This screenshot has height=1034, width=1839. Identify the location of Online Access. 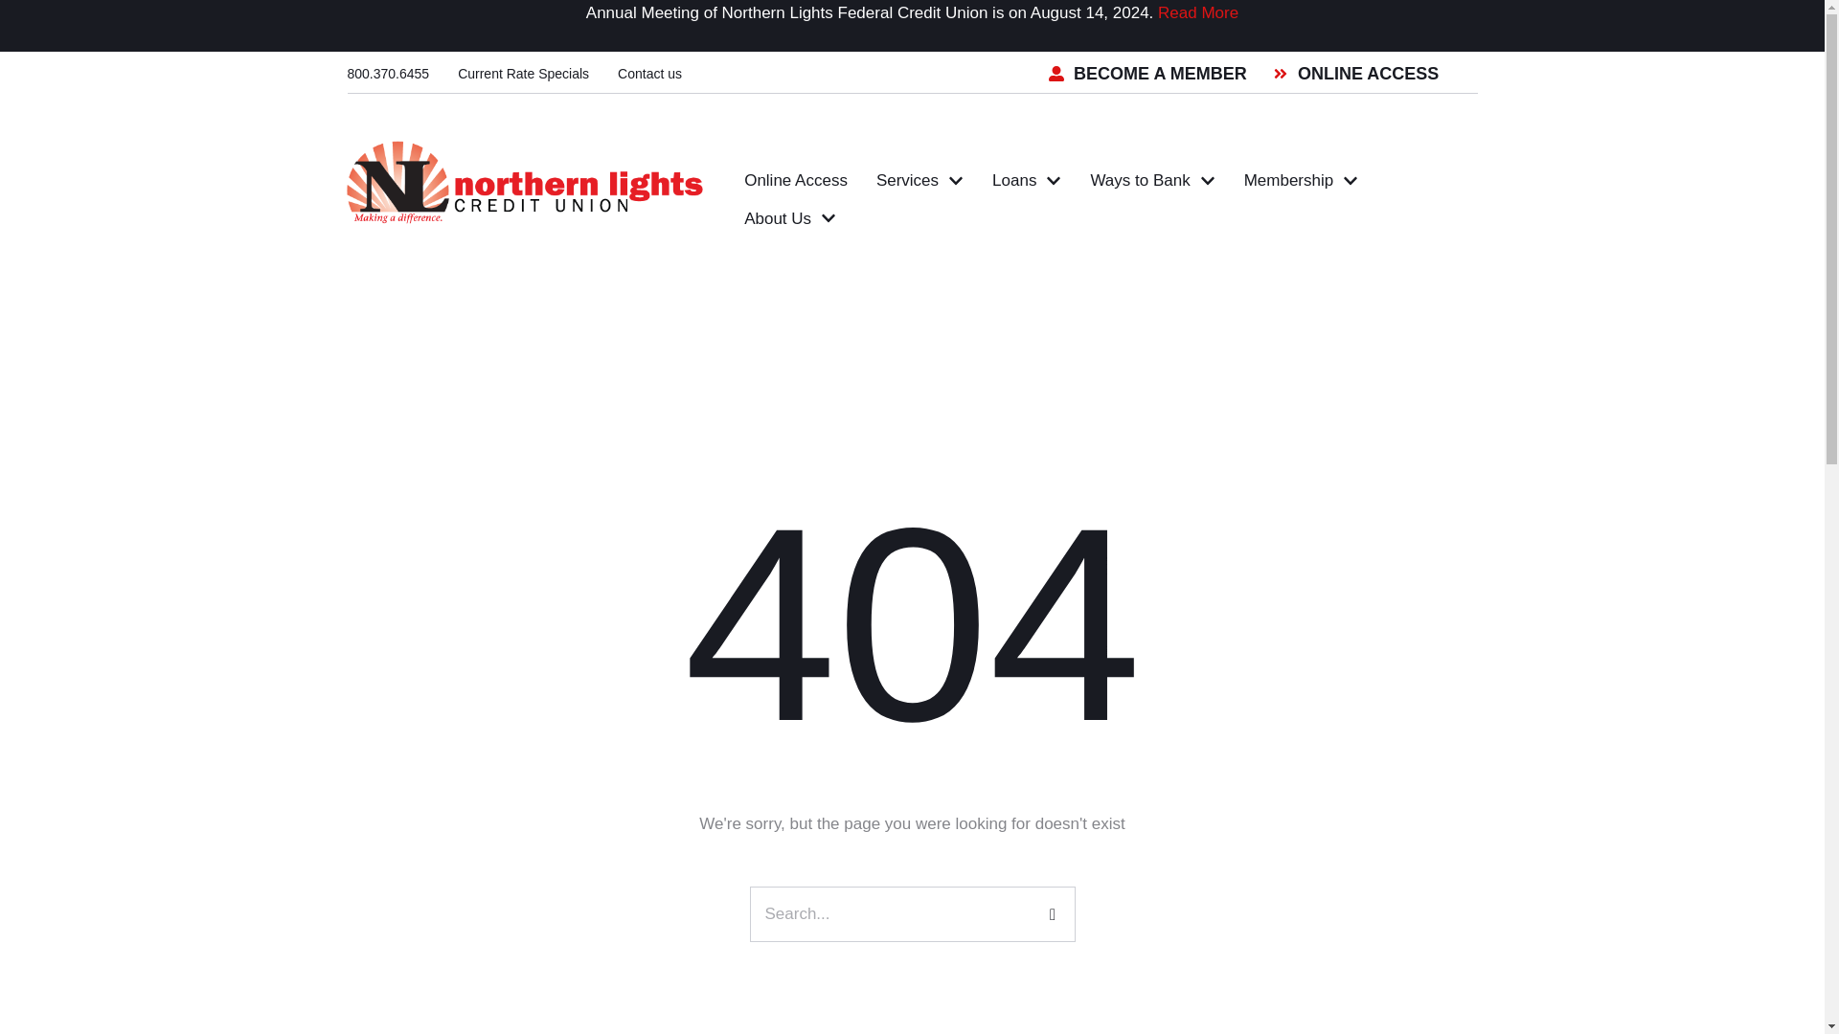
(796, 180).